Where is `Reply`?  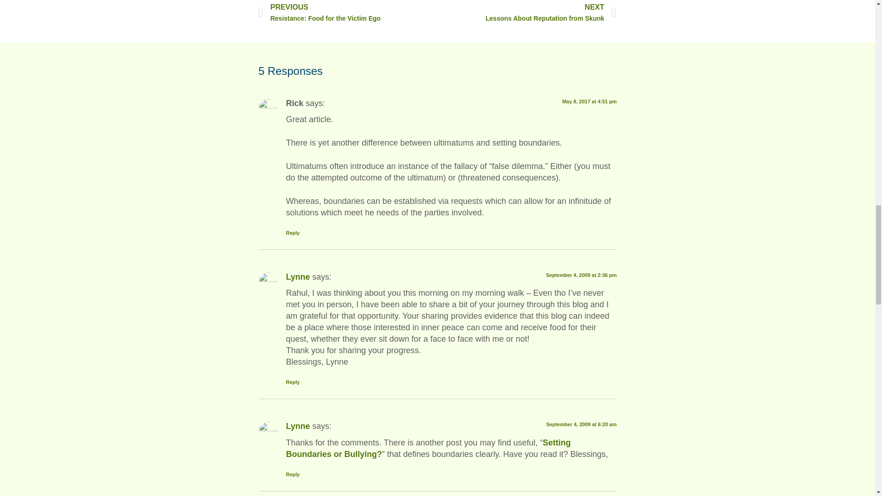
Reply is located at coordinates (298, 276).